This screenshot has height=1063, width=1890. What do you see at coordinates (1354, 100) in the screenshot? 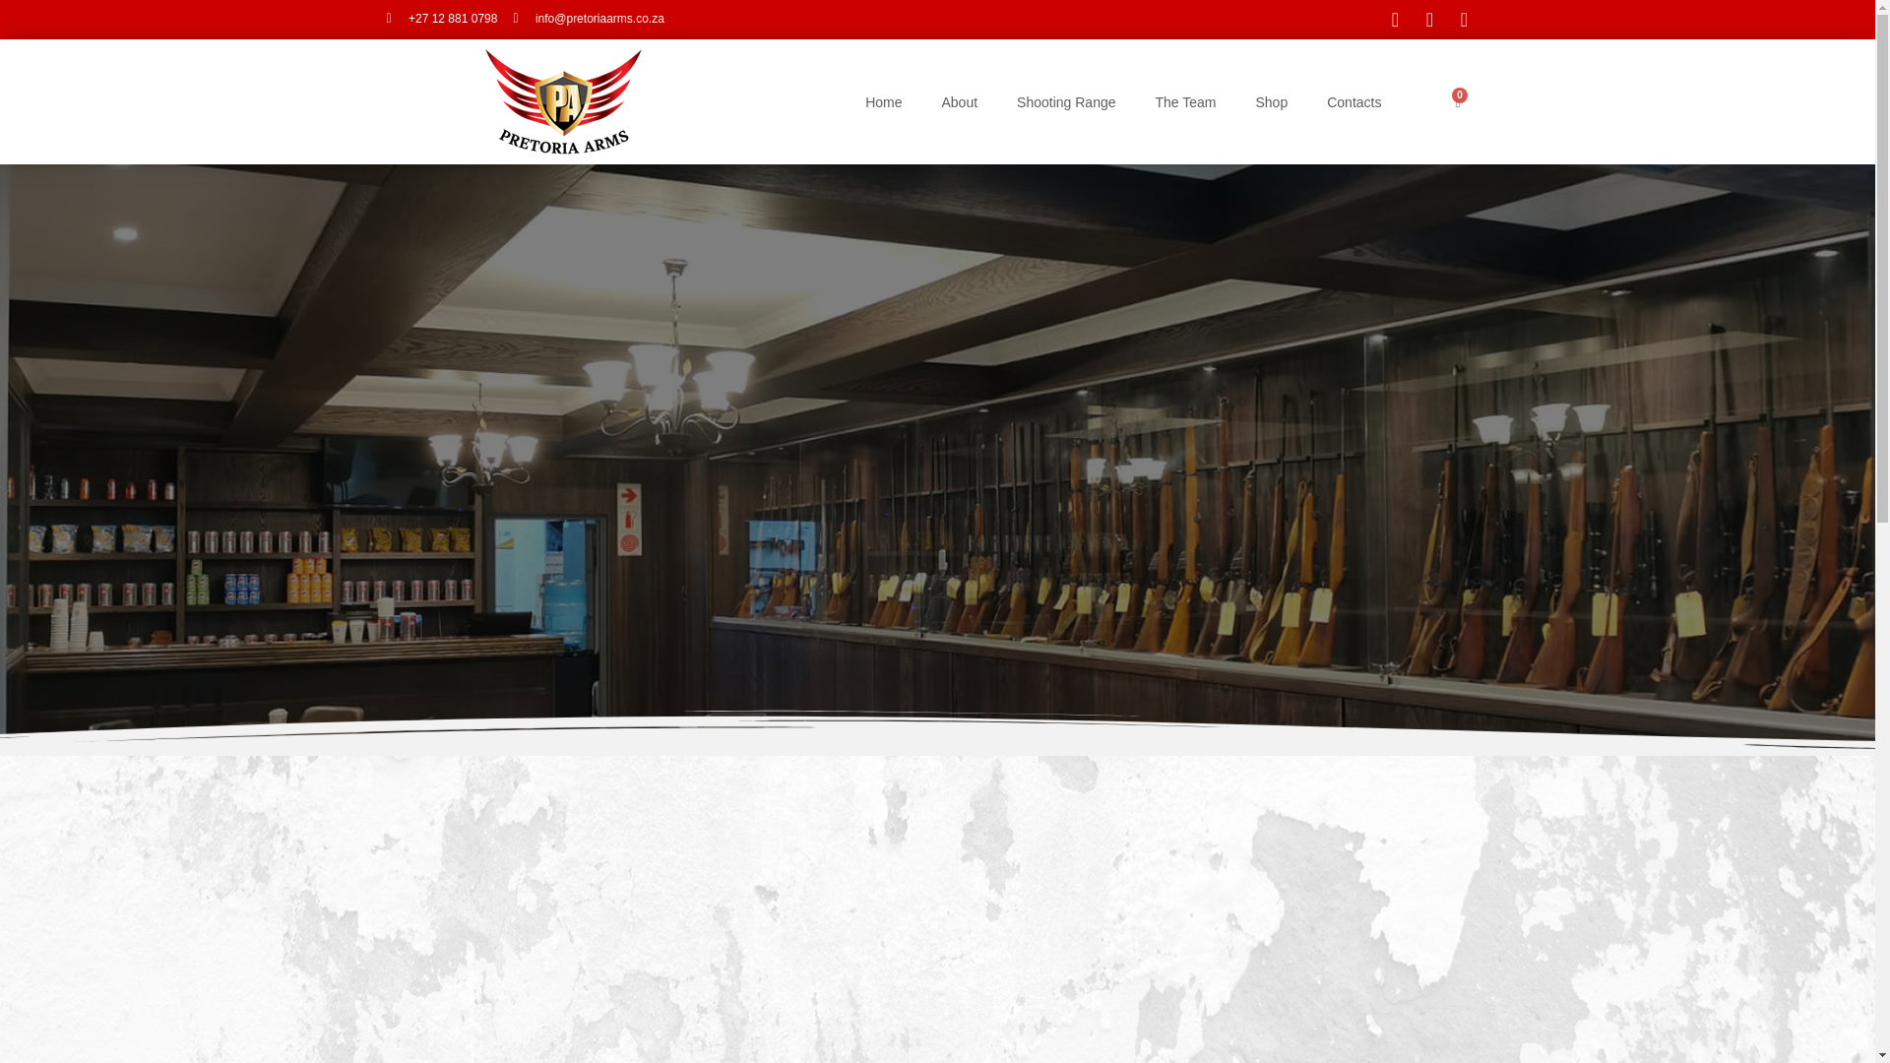
I see `Contacts` at bounding box center [1354, 100].